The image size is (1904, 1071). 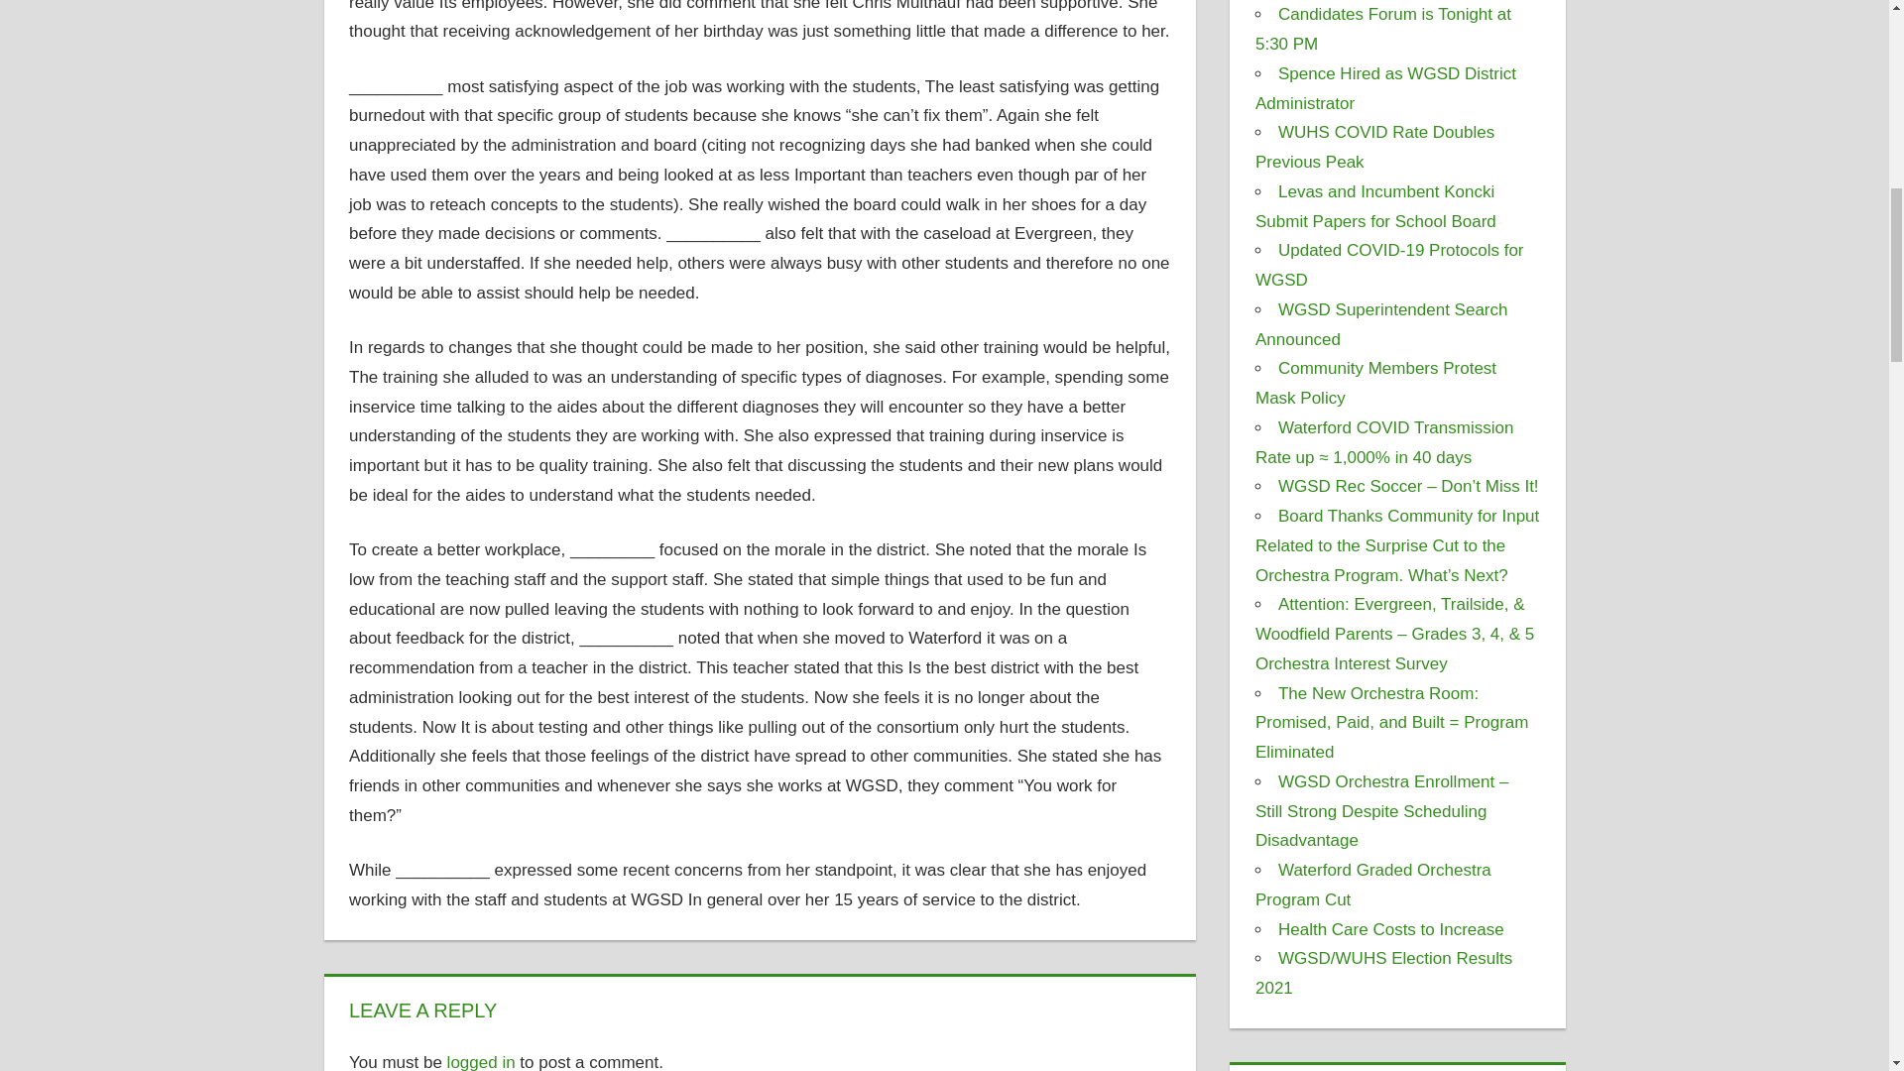 What do you see at coordinates (482, 1061) in the screenshot?
I see `logged in` at bounding box center [482, 1061].